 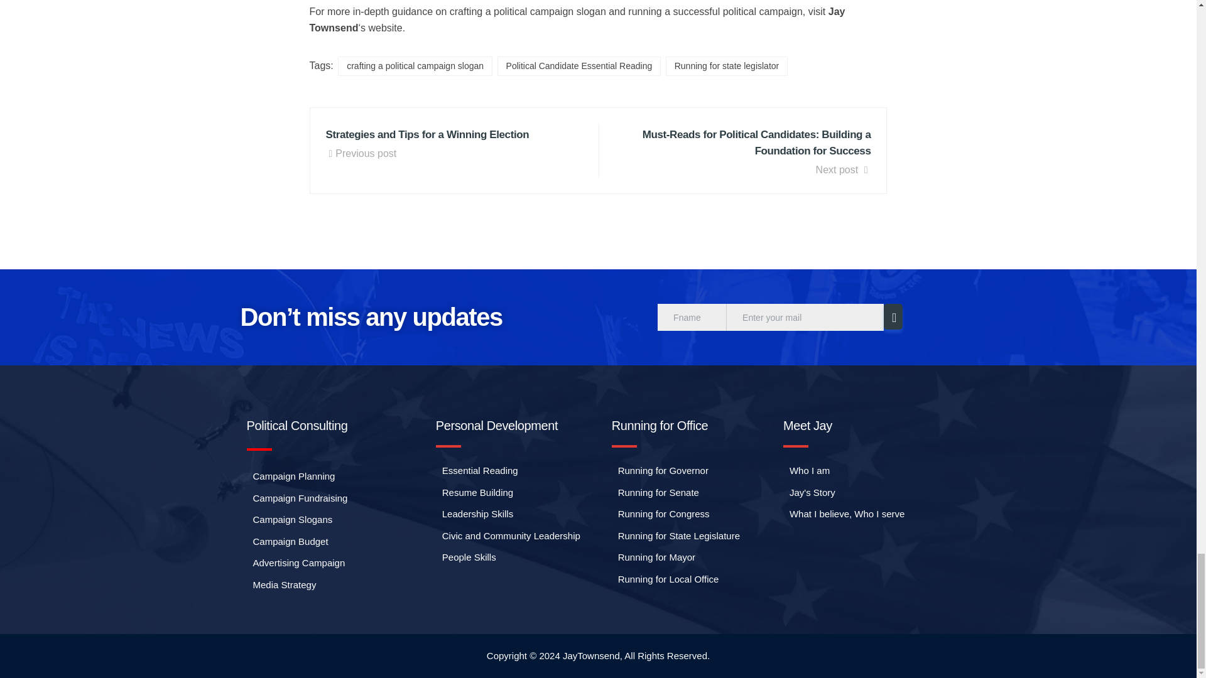 What do you see at coordinates (727, 65) in the screenshot?
I see `Running for state legislator` at bounding box center [727, 65].